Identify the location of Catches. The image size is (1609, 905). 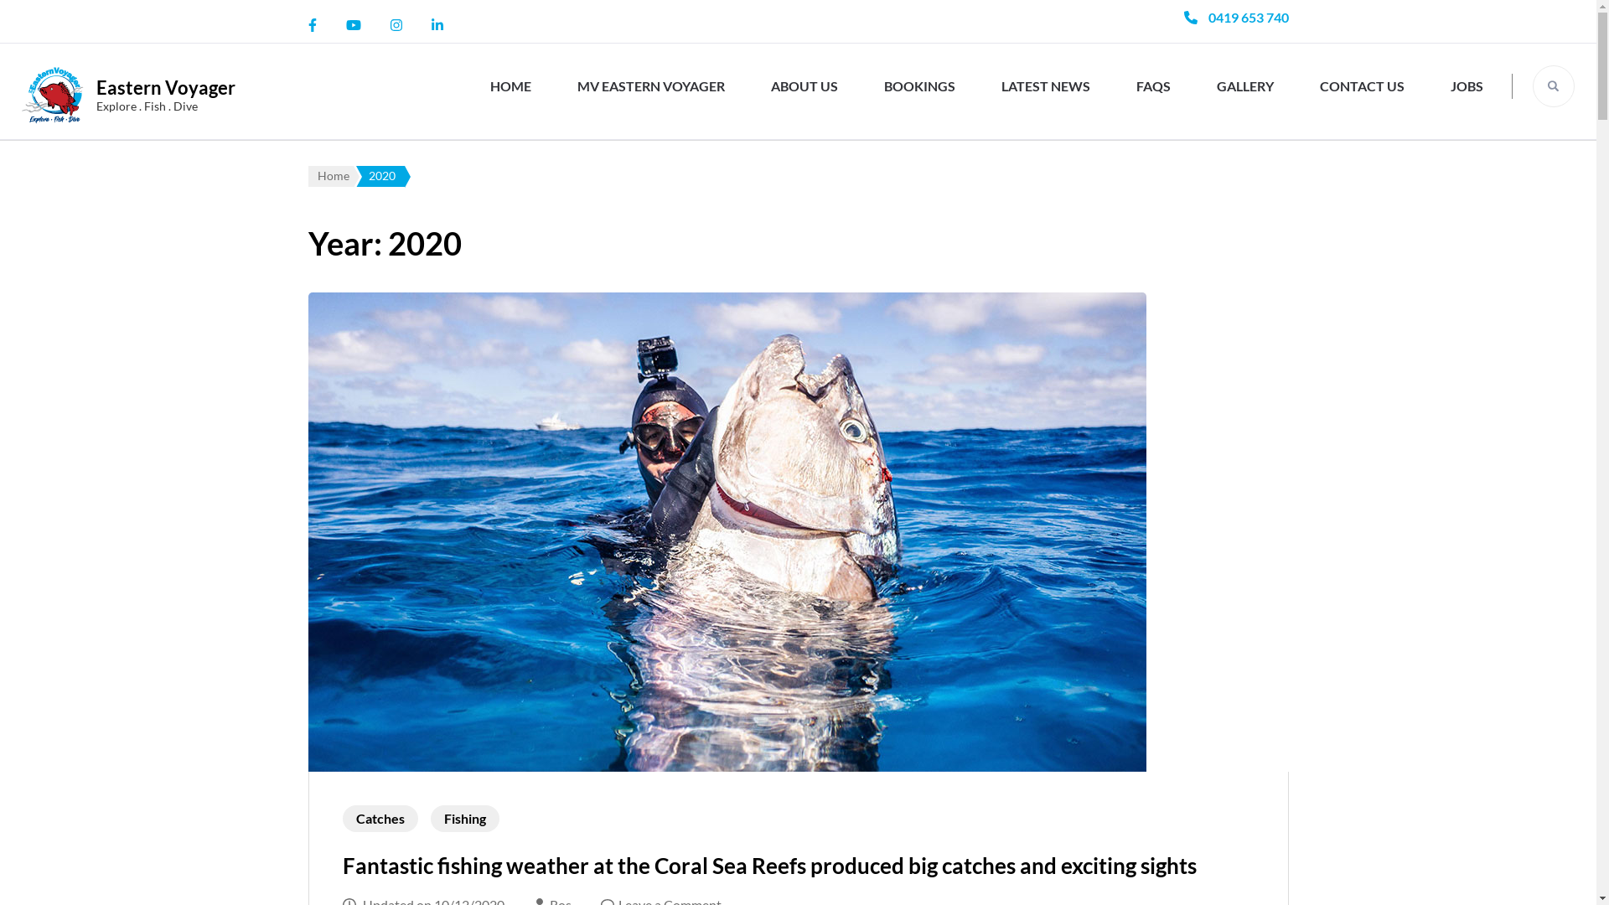
(380, 819).